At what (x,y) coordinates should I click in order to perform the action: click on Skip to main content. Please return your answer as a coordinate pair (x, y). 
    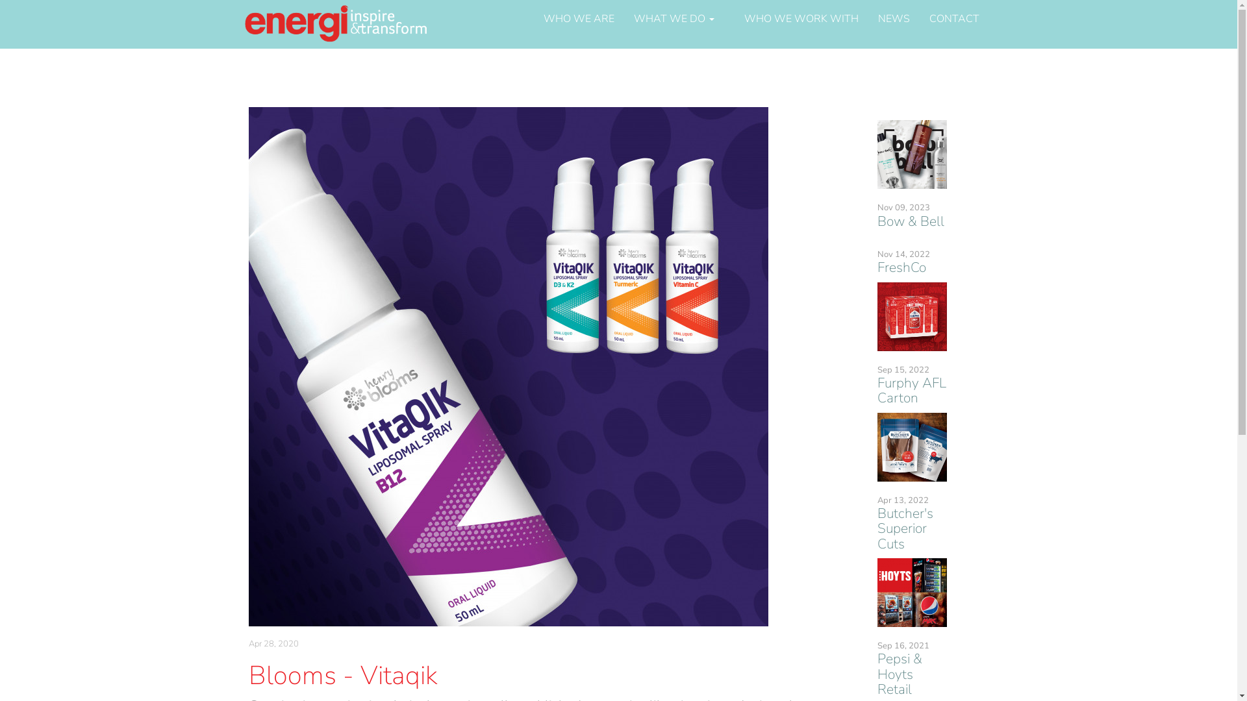
    Looking at the image, I should click on (0, 0).